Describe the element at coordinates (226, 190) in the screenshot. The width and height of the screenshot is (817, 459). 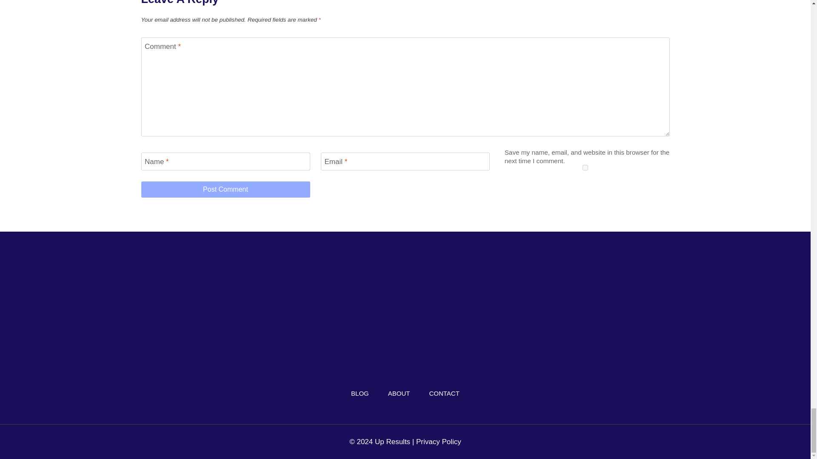
I see `Post Comment` at that location.